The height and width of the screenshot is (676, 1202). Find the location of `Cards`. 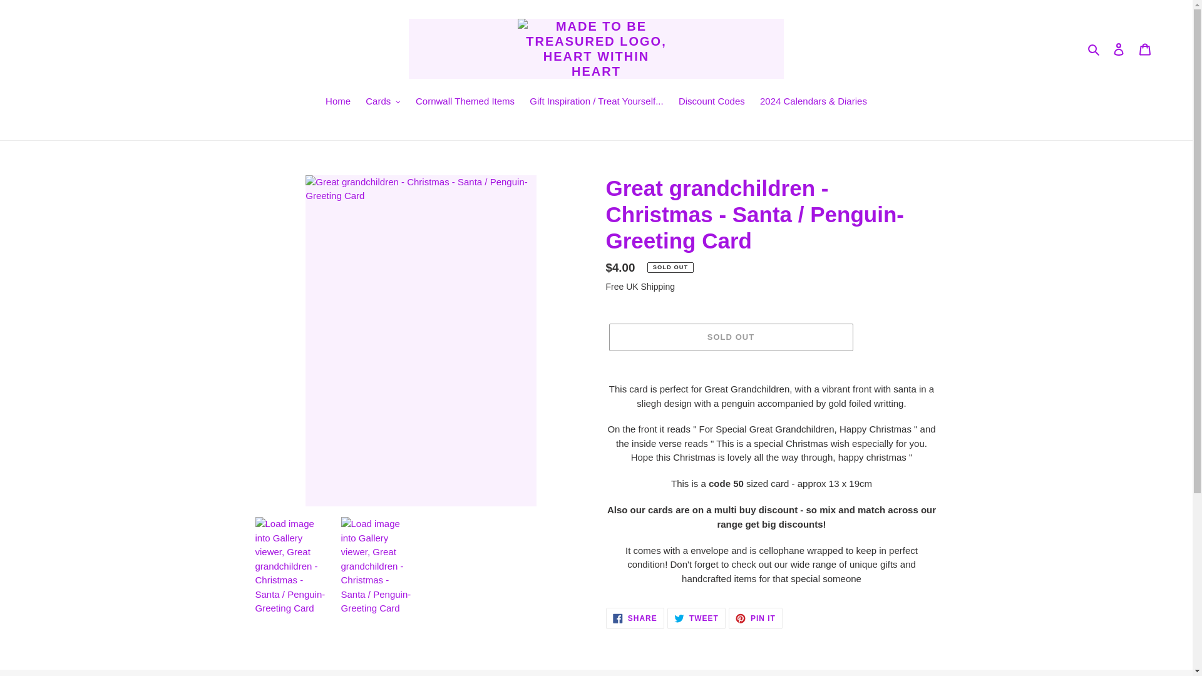

Cards is located at coordinates (383, 103).